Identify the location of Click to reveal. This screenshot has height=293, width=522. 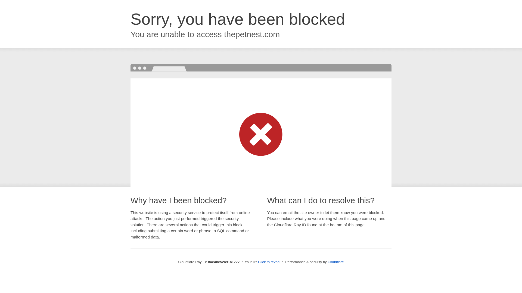
(269, 262).